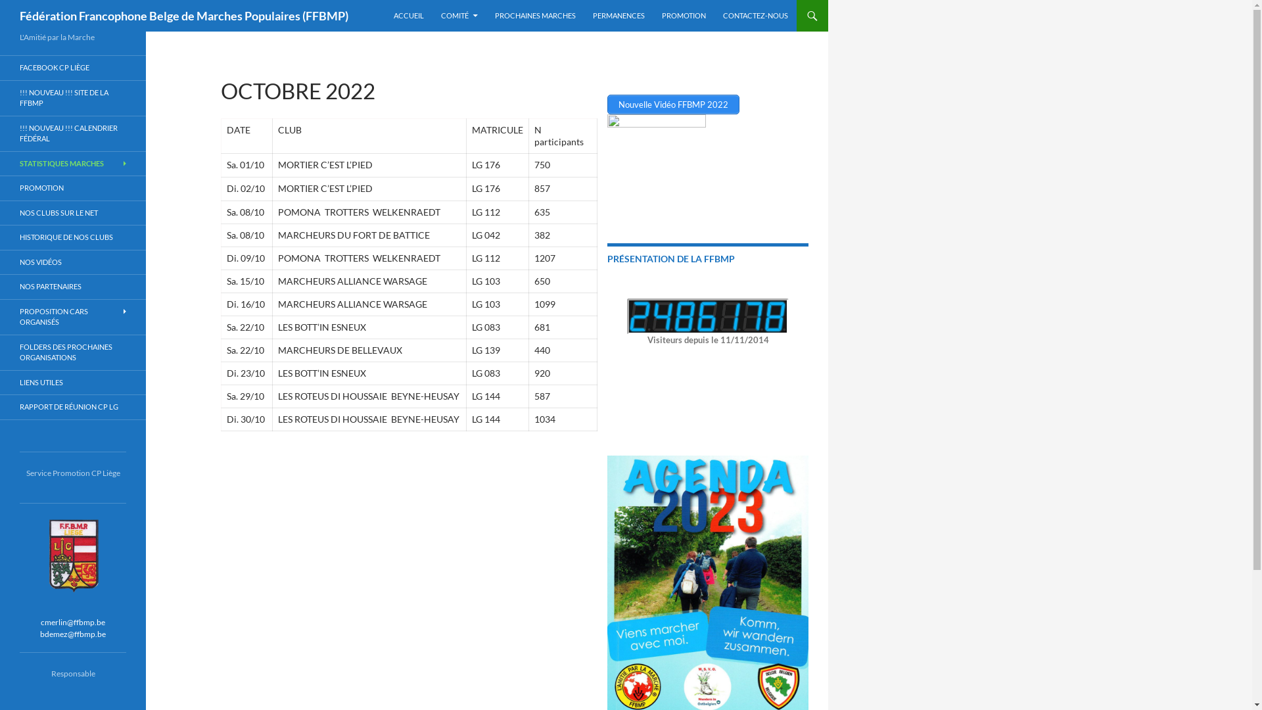 The width and height of the screenshot is (1262, 710). Describe the element at coordinates (73, 287) in the screenshot. I see `NOS PARTENAIRES` at that location.